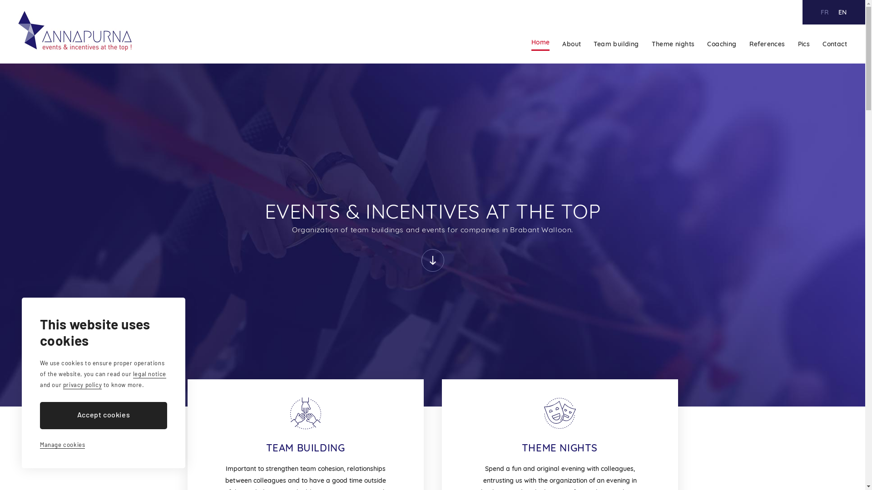 The height and width of the screenshot is (490, 872). Describe the element at coordinates (75, 31) in the screenshot. I see `Annapurna` at that location.